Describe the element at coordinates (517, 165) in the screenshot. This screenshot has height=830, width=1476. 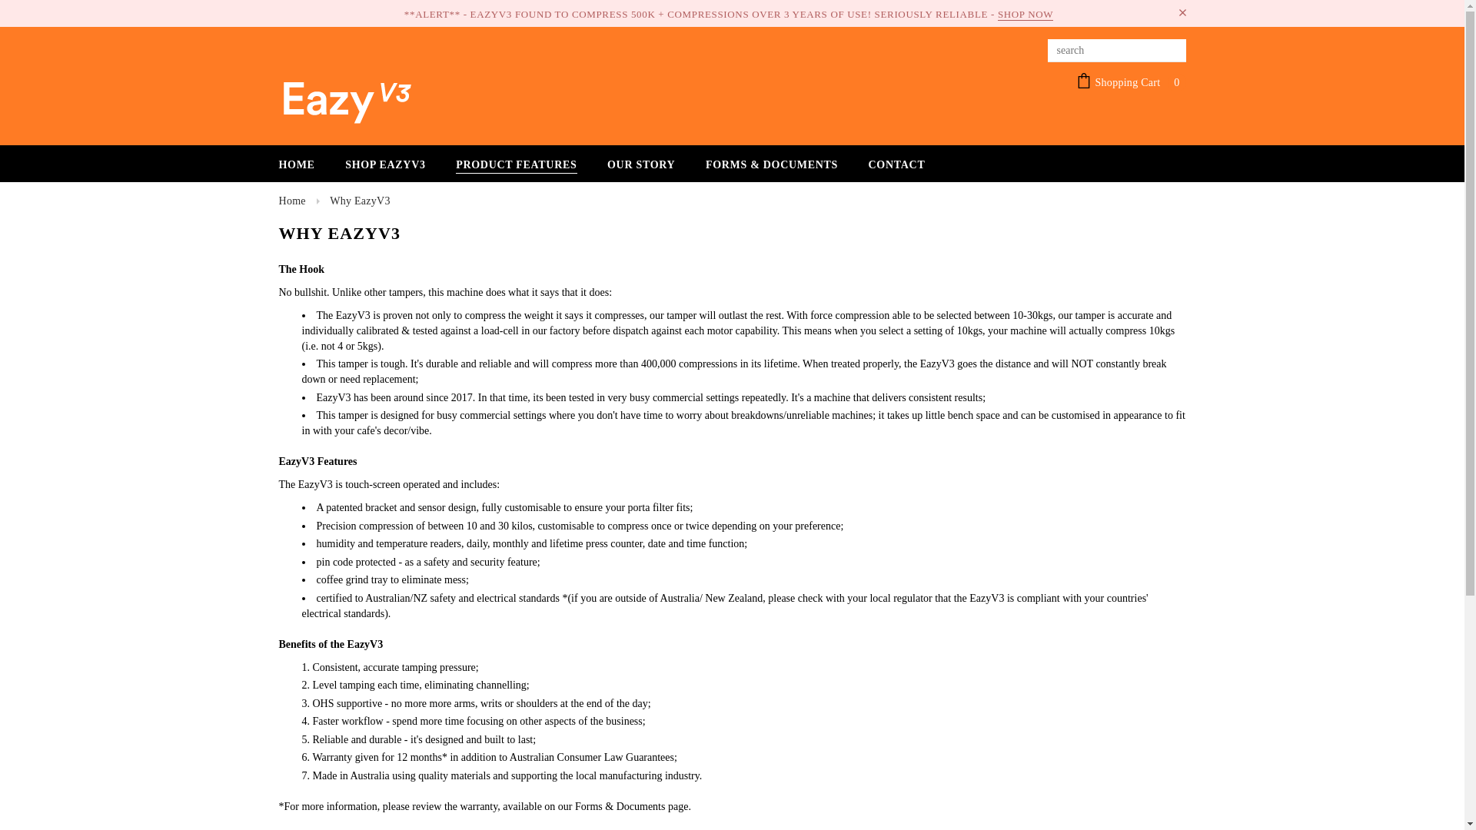
I see `PRODUCT FEATURES` at that location.